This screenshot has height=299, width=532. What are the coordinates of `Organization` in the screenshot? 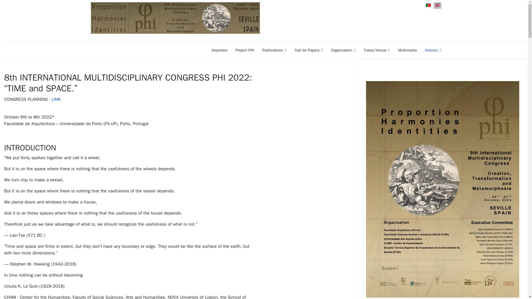 It's located at (343, 50).